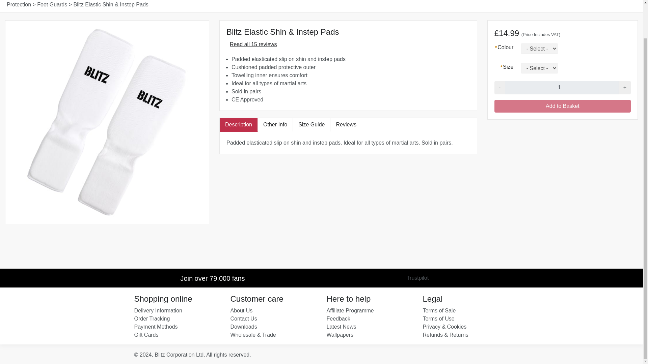 The width and height of the screenshot is (648, 364). Describe the element at coordinates (562, 106) in the screenshot. I see `Add to Basket` at that location.